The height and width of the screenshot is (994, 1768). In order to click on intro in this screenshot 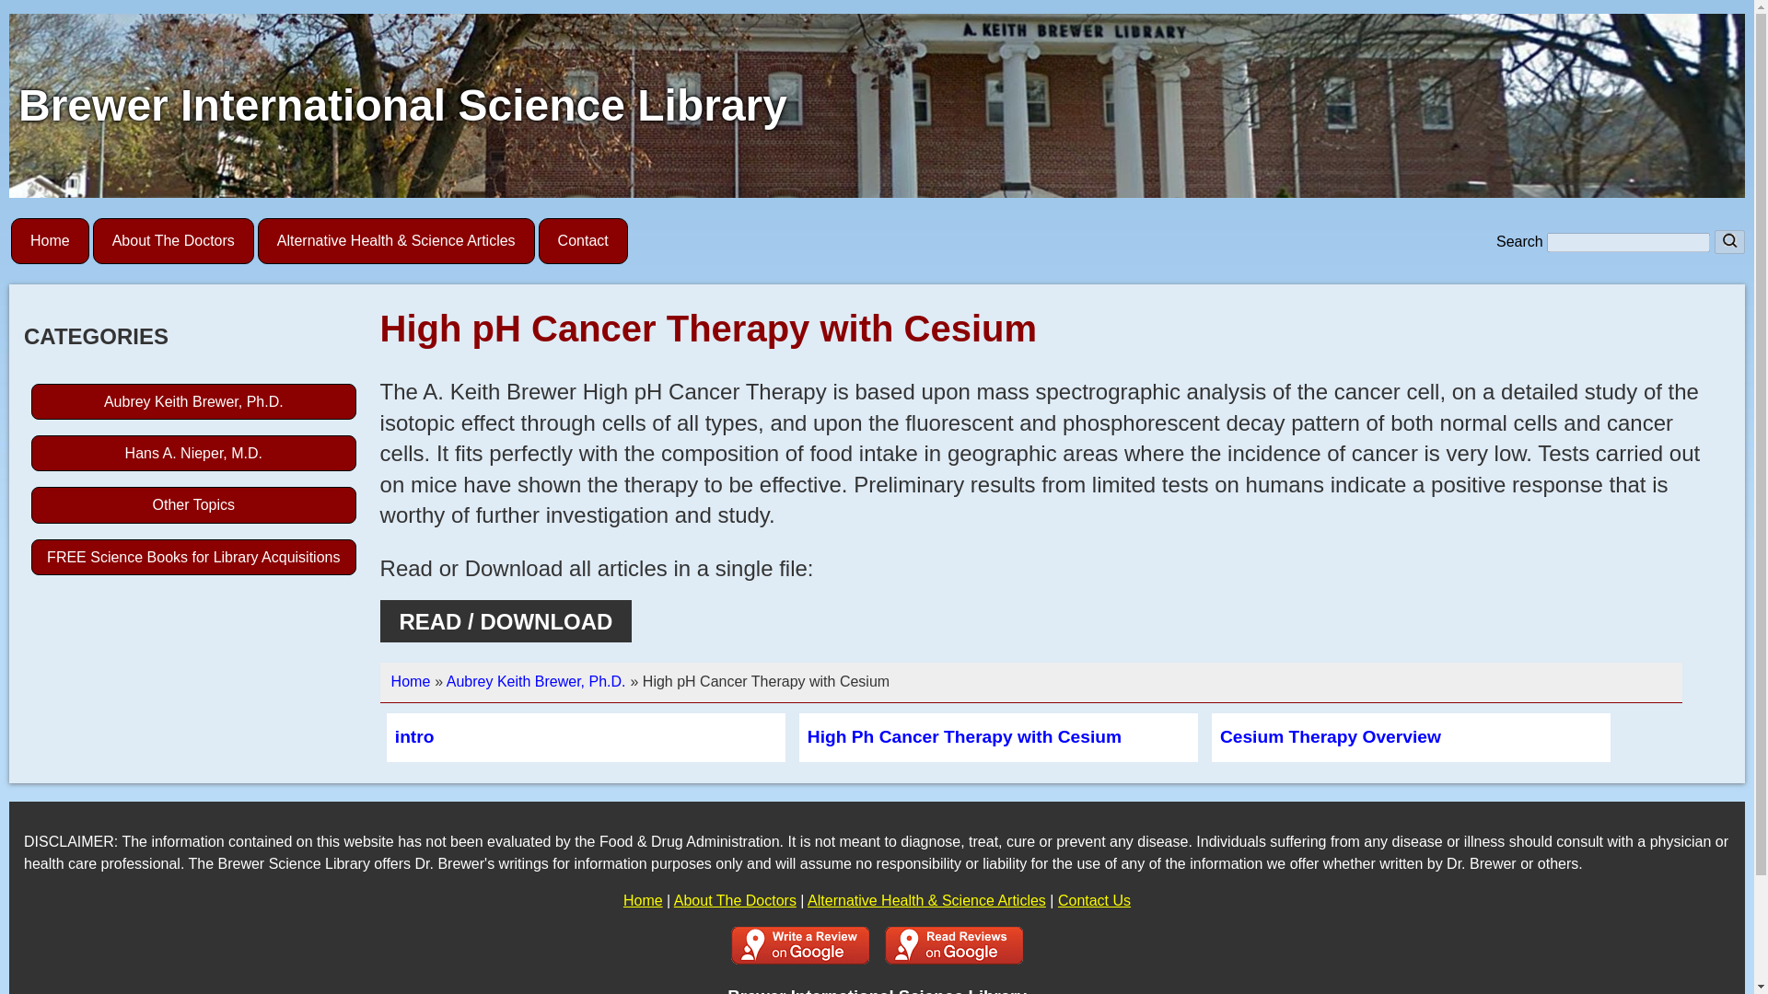, I will do `click(414, 736)`.